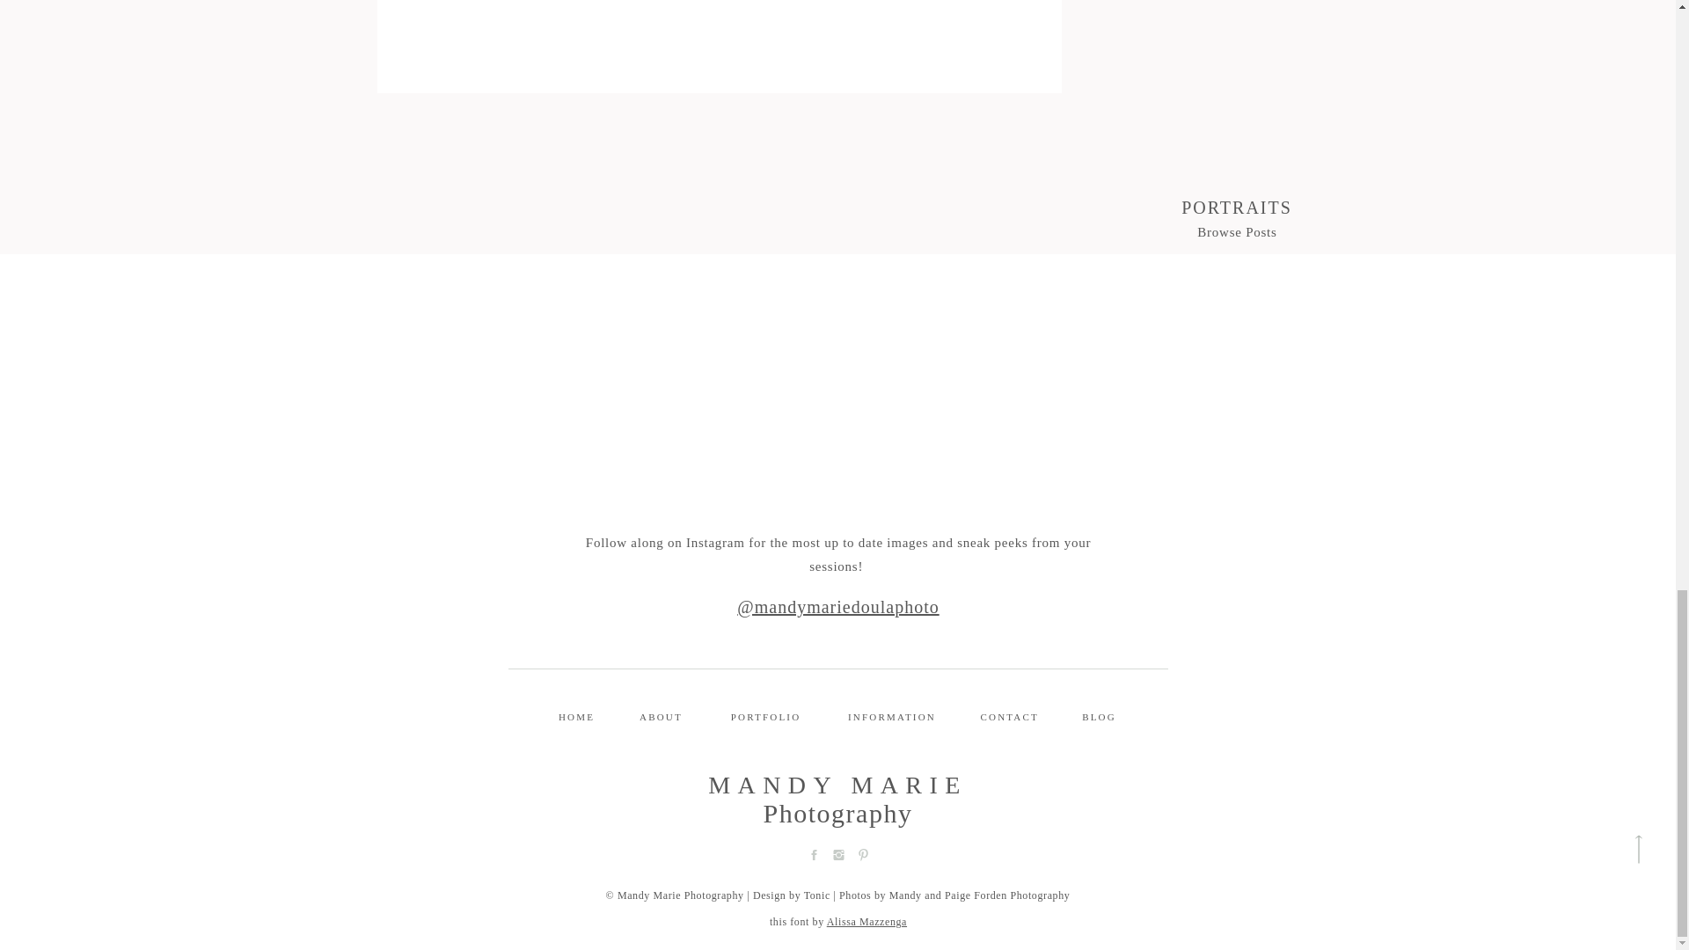 This screenshot has height=950, width=1689. What do you see at coordinates (1236, 715) in the screenshot?
I see `BUSINESS` at bounding box center [1236, 715].